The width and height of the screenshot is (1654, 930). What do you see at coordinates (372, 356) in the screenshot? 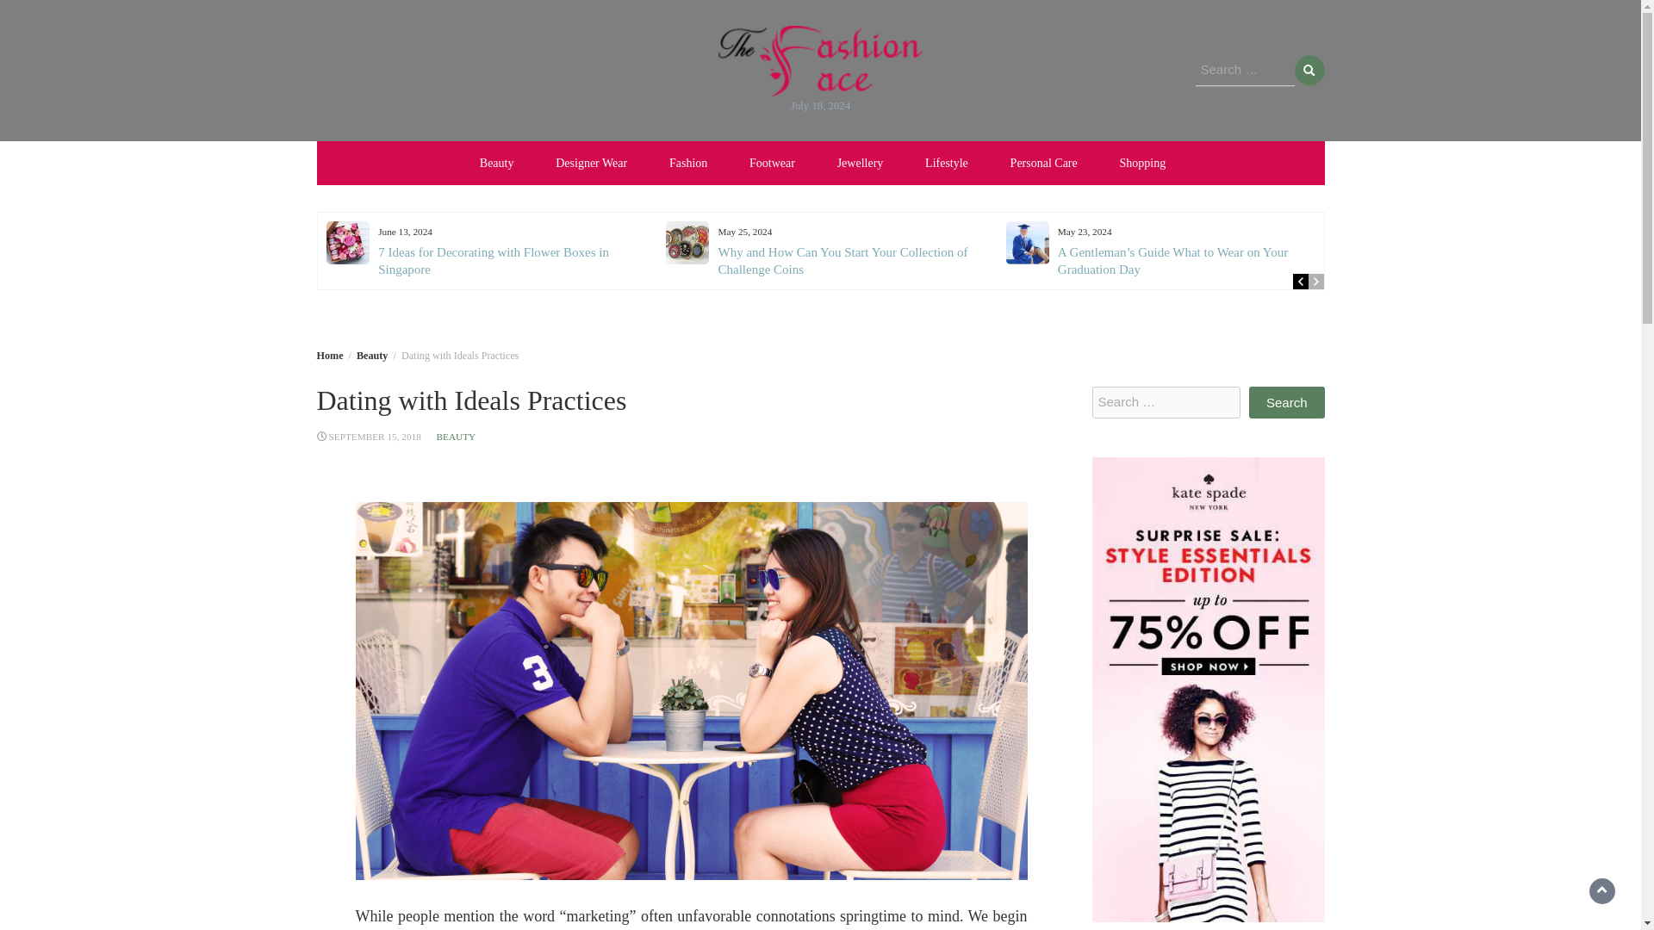
I see `Beauty` at bounding box center [372, 356].